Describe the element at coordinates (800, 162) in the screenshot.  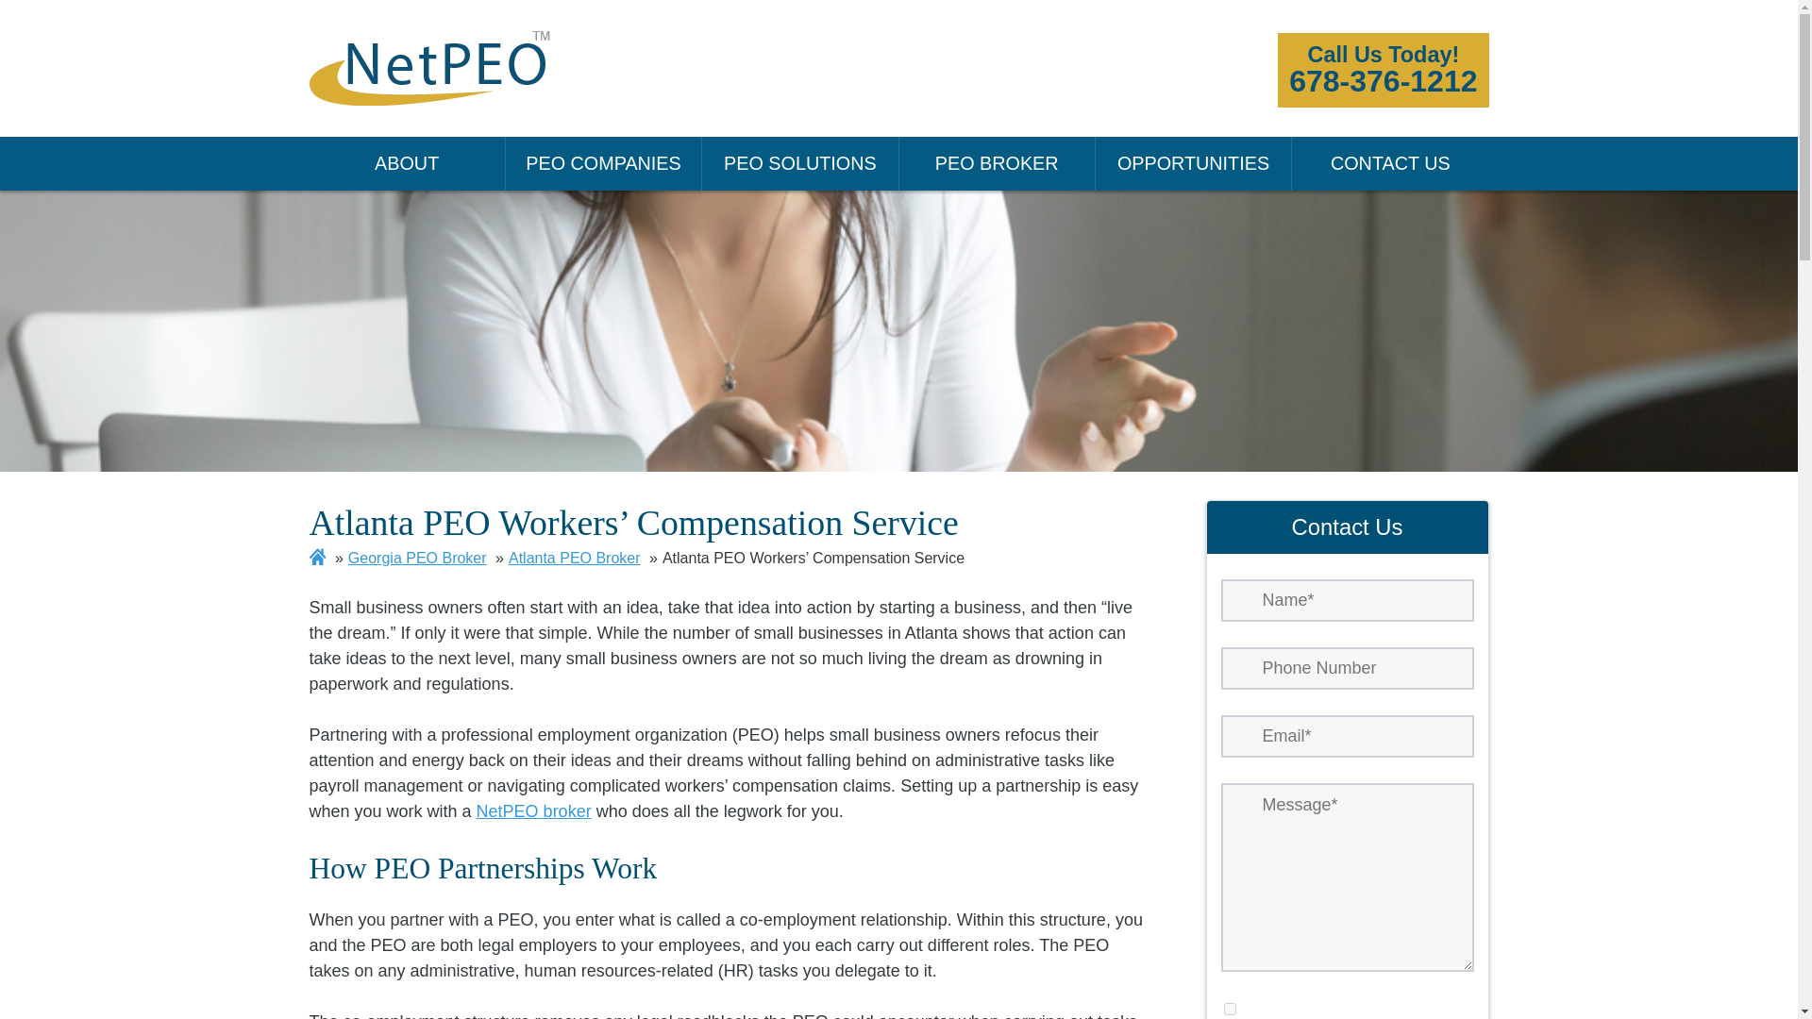
I see `ABOUT` at that location.